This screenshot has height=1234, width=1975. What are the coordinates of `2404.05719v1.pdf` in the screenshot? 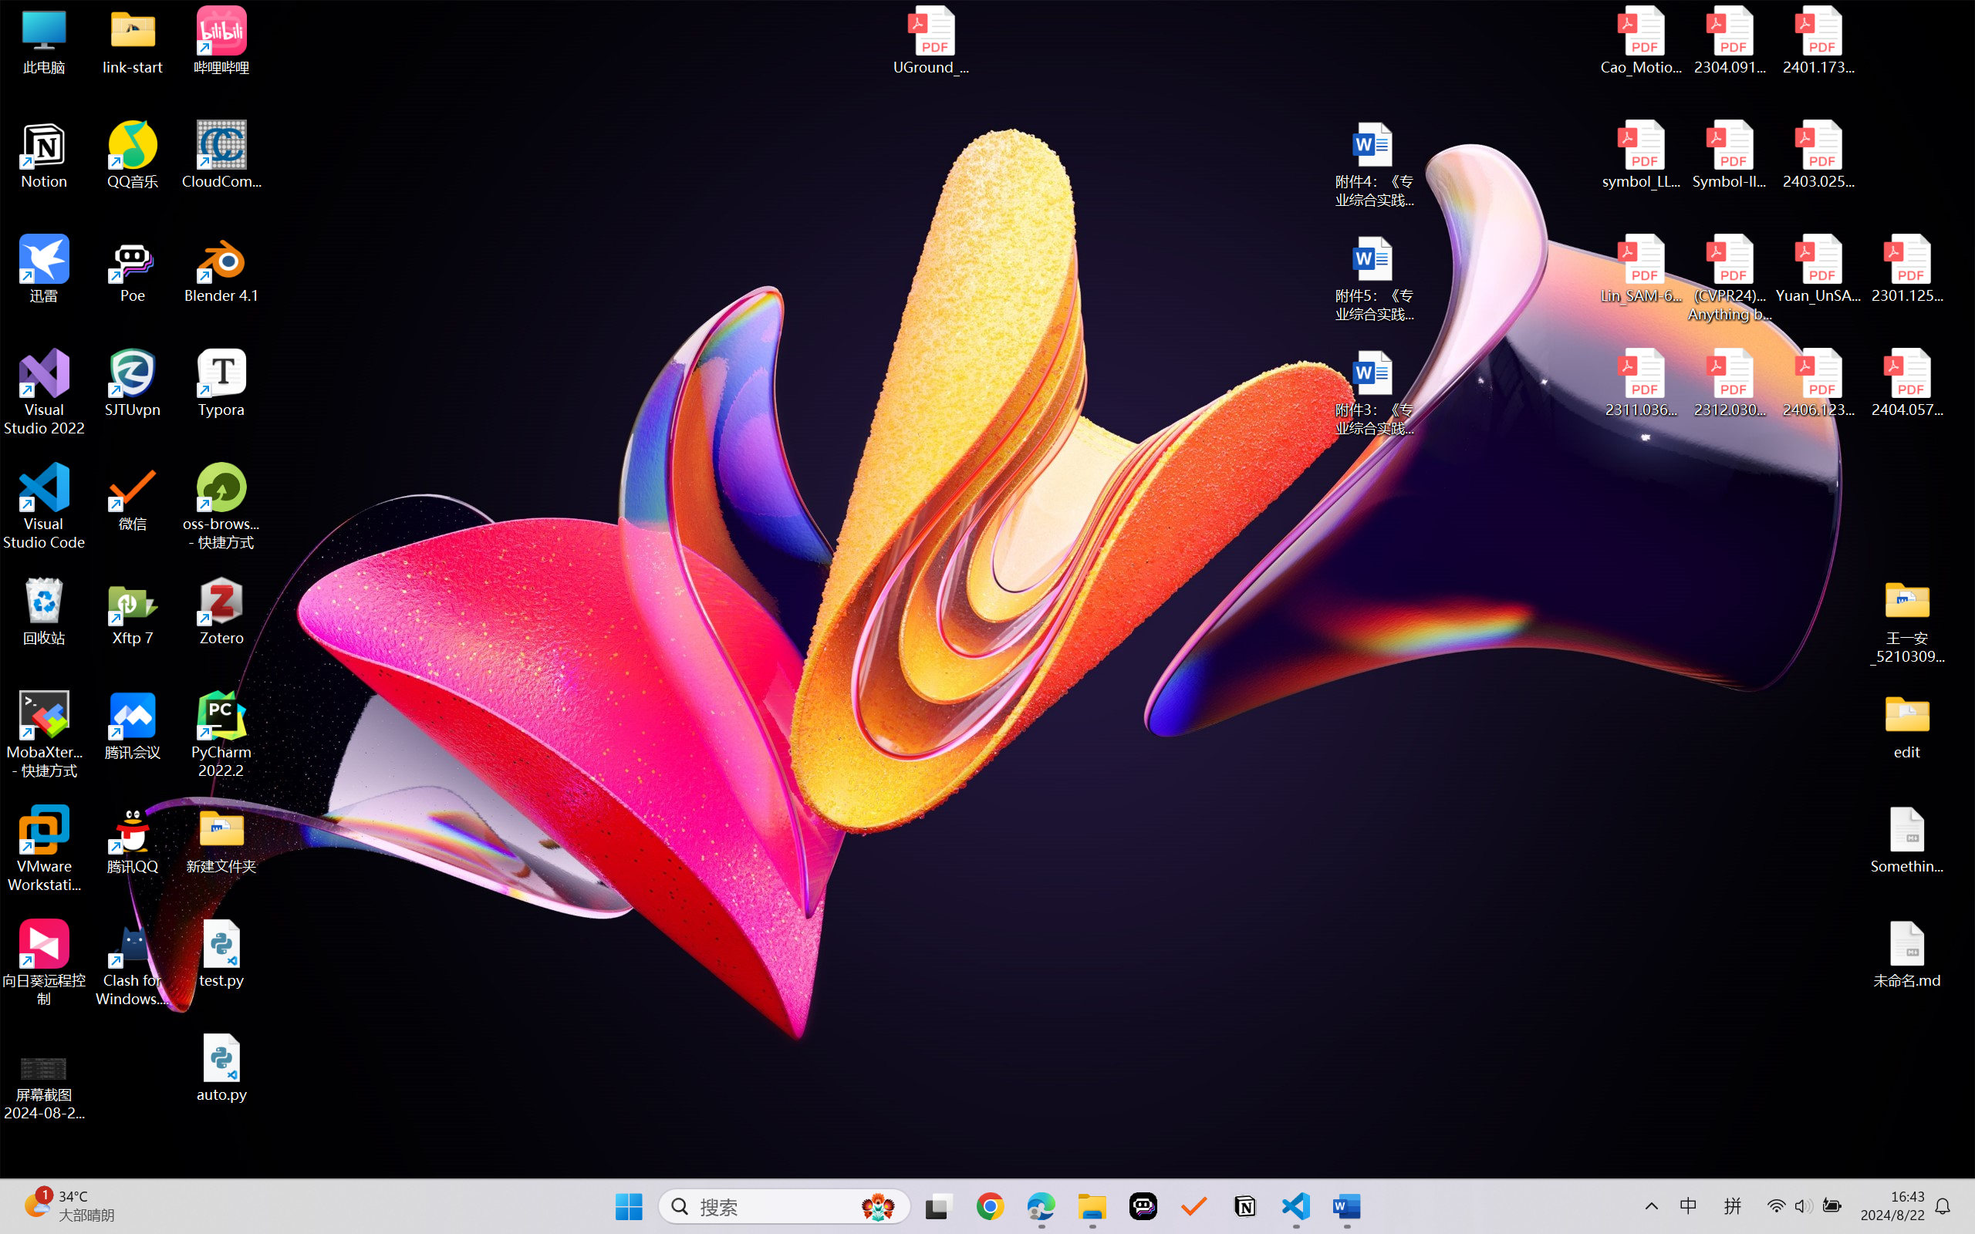 It's located at (1907, 383).